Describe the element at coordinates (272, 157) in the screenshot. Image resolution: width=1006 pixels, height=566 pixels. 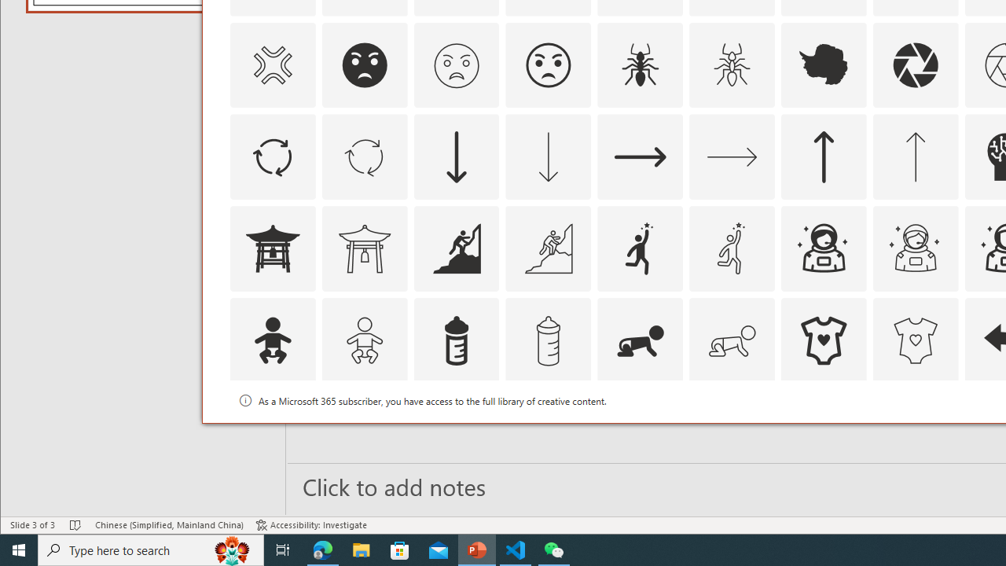
I see `AutomationID: Icons_ArrowCircle` at that location.